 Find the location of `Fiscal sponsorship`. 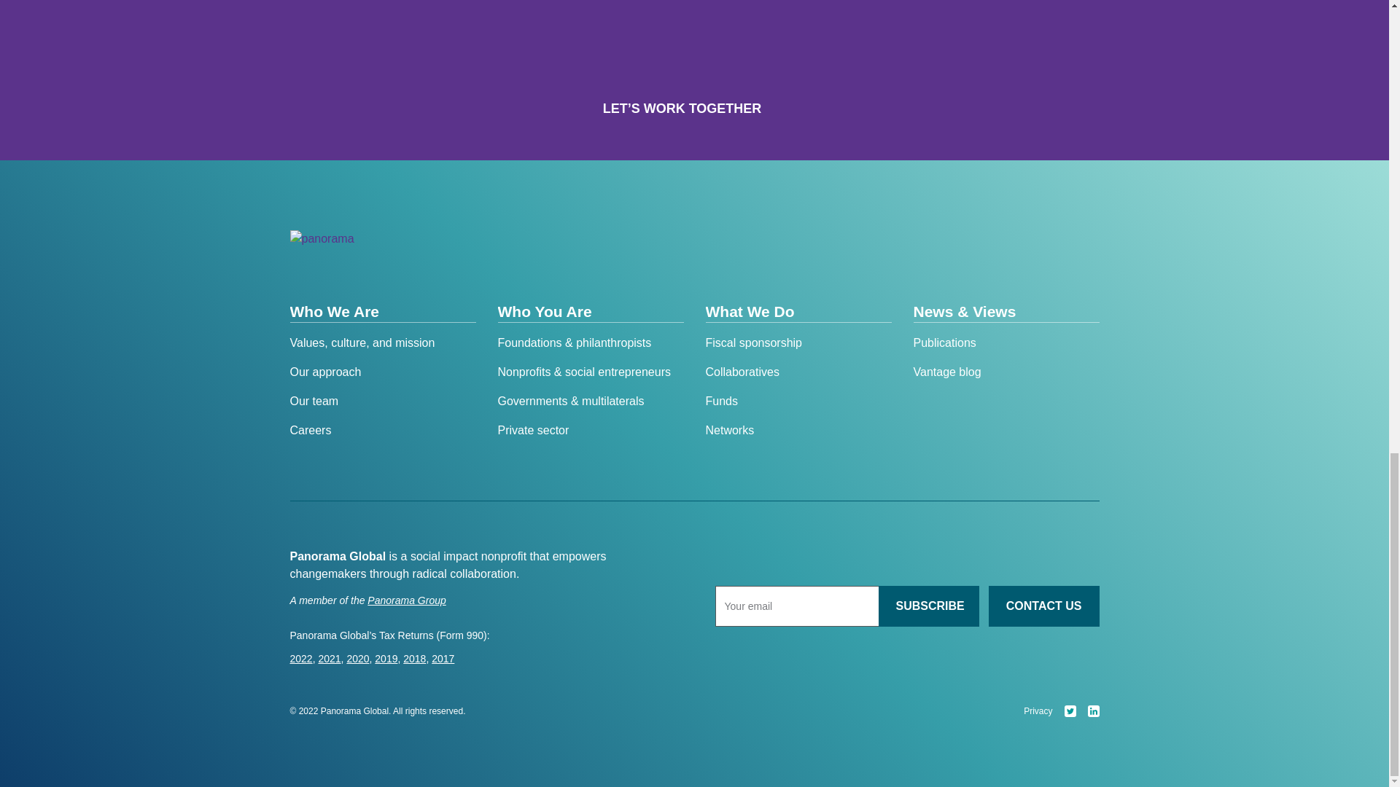

Fiscal sponsorship is located at coordinates (798, 342).